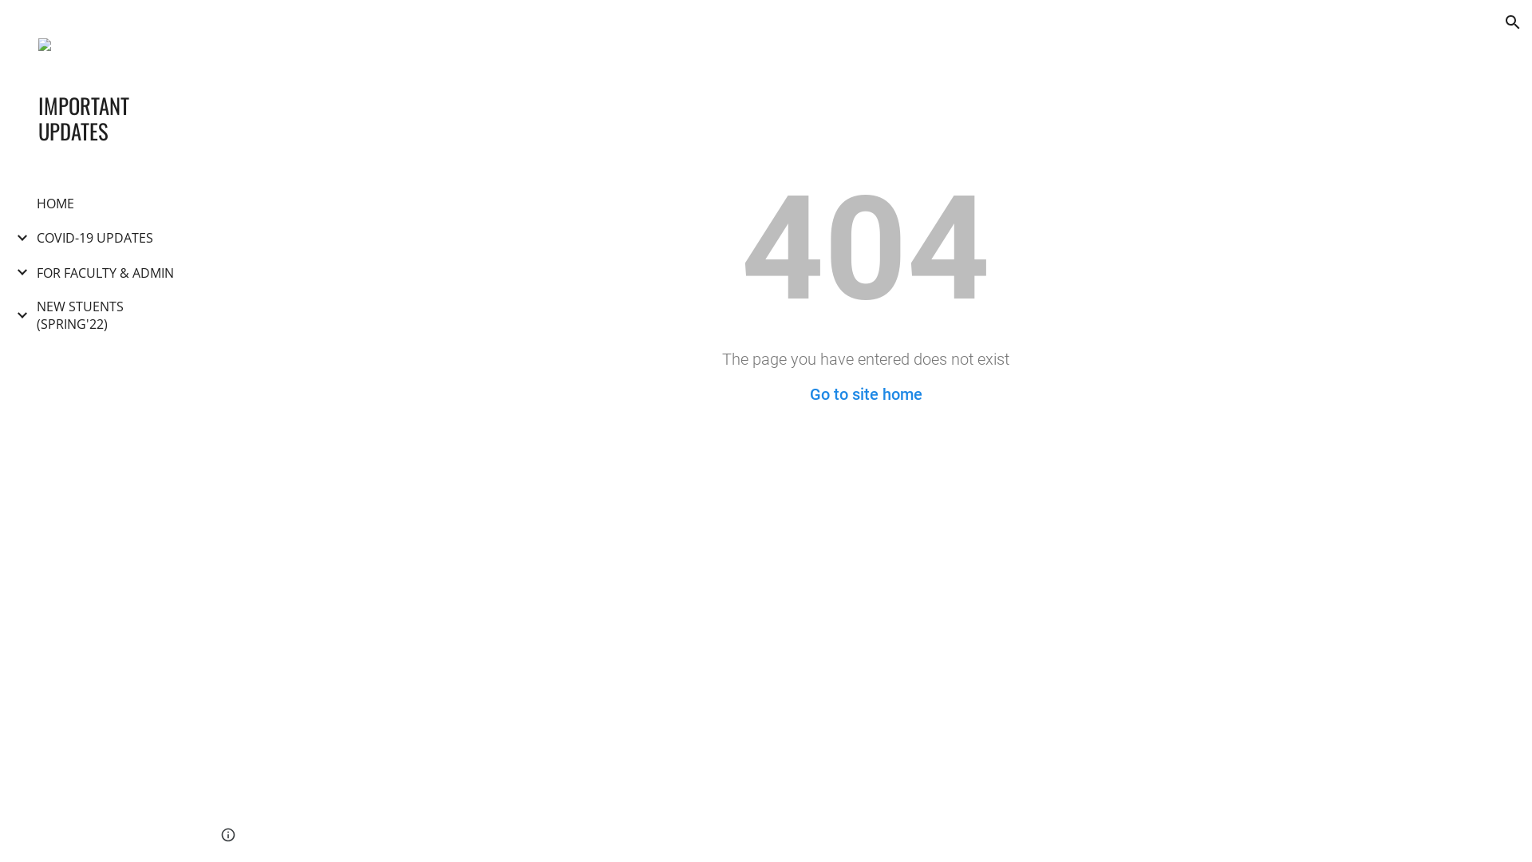 The image size is (1532, 862). Describe the element at coordinates (865, 394) in the screenshot. I see `Go to site home` at that location.